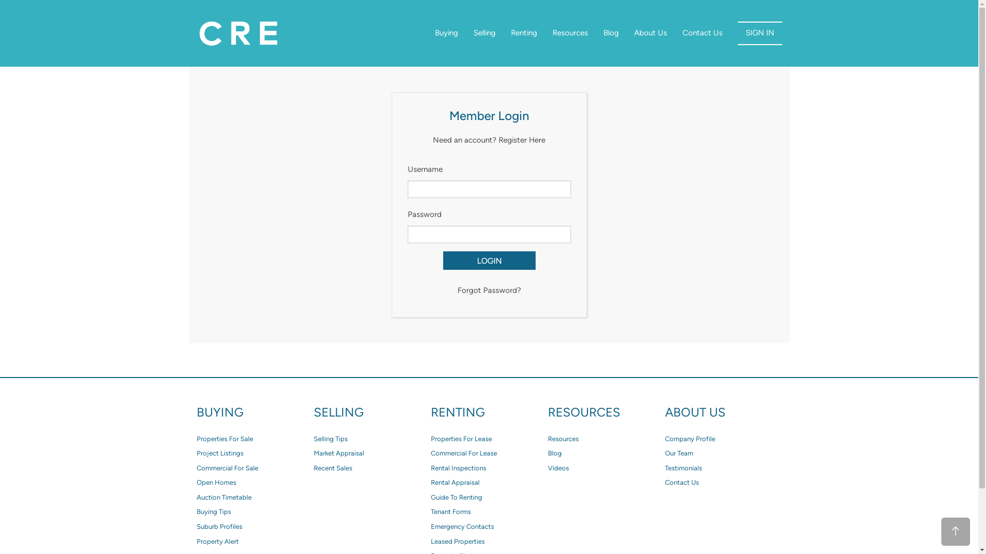  Describe the element at coordinates (255, 453) in the screenshot. I see `Project Listings` at that location.